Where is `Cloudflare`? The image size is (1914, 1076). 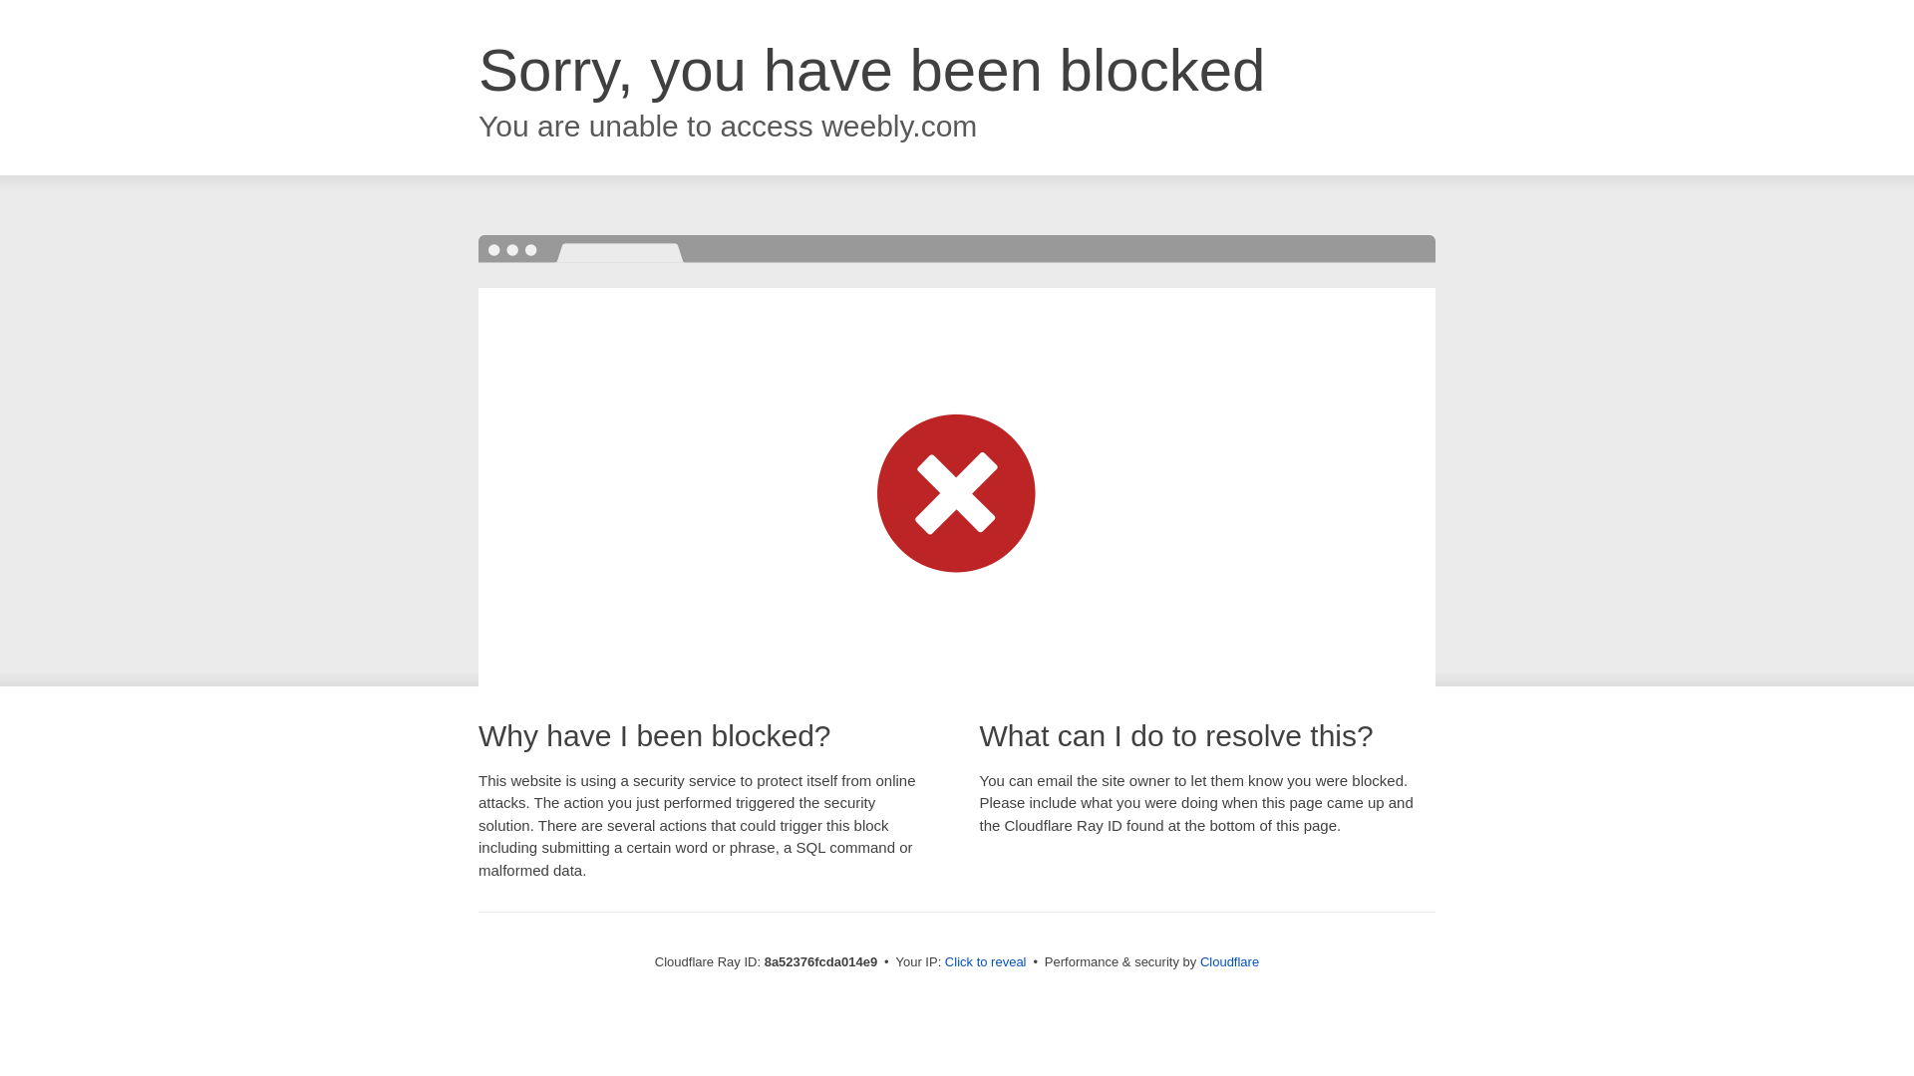
Cloudflare is located at coordinates (1229, 961).